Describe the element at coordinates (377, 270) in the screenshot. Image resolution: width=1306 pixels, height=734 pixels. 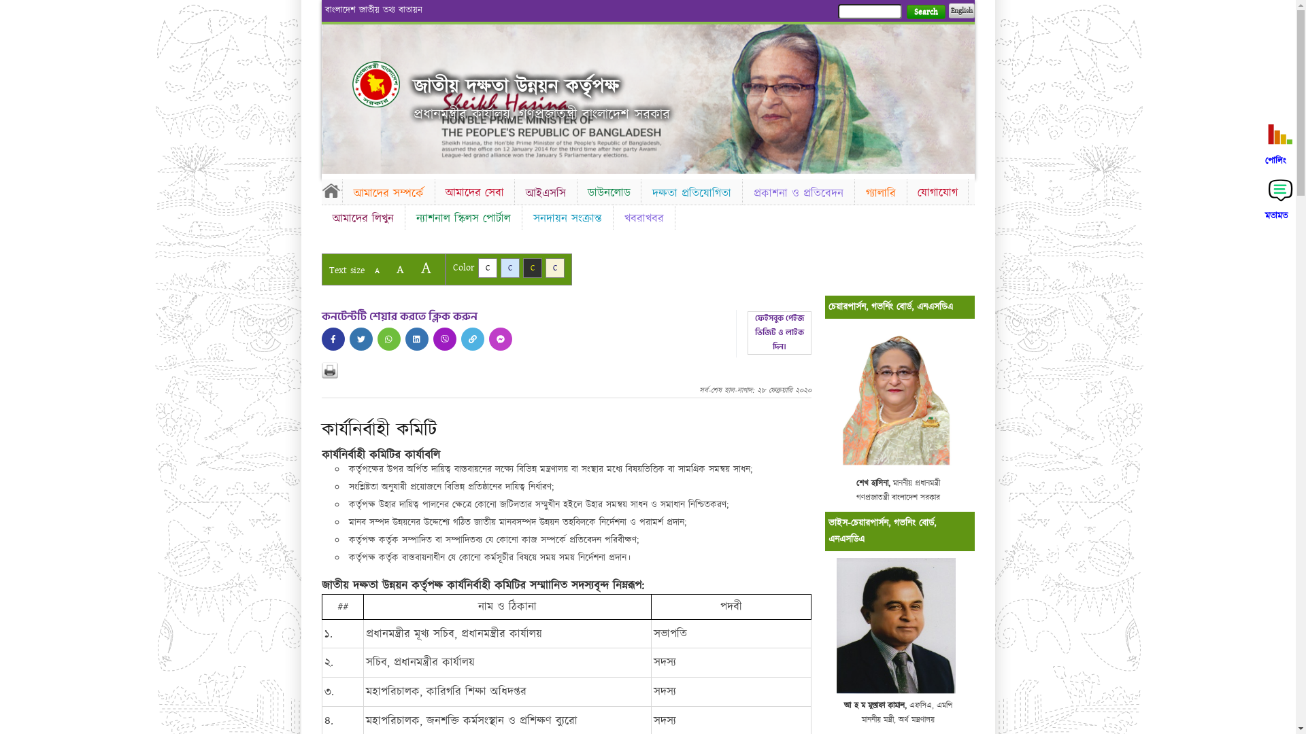
I see `A` at that location.